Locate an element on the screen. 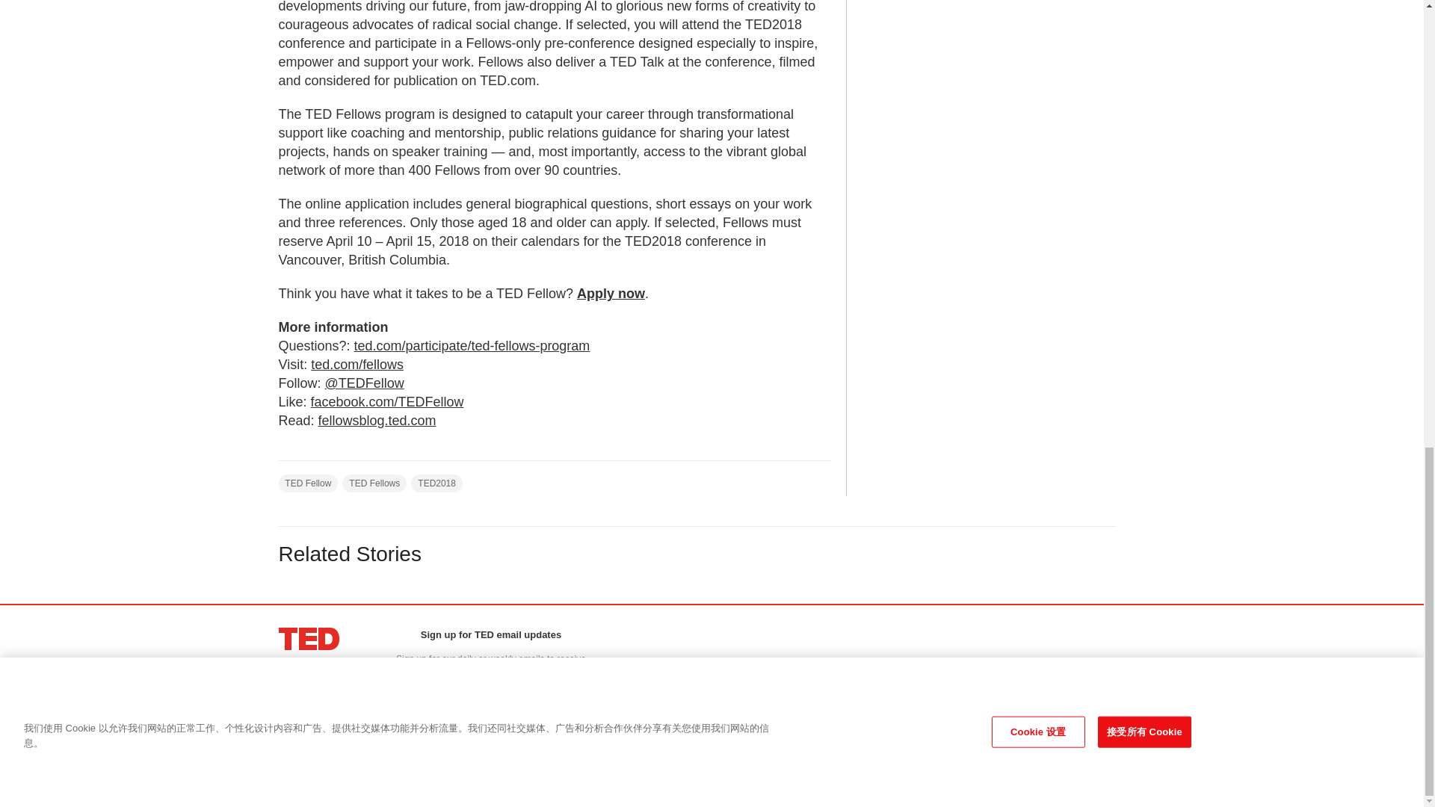 The width and height of the screenshot is (1435, 807). TED2018 is located at coordinates (436, 483).